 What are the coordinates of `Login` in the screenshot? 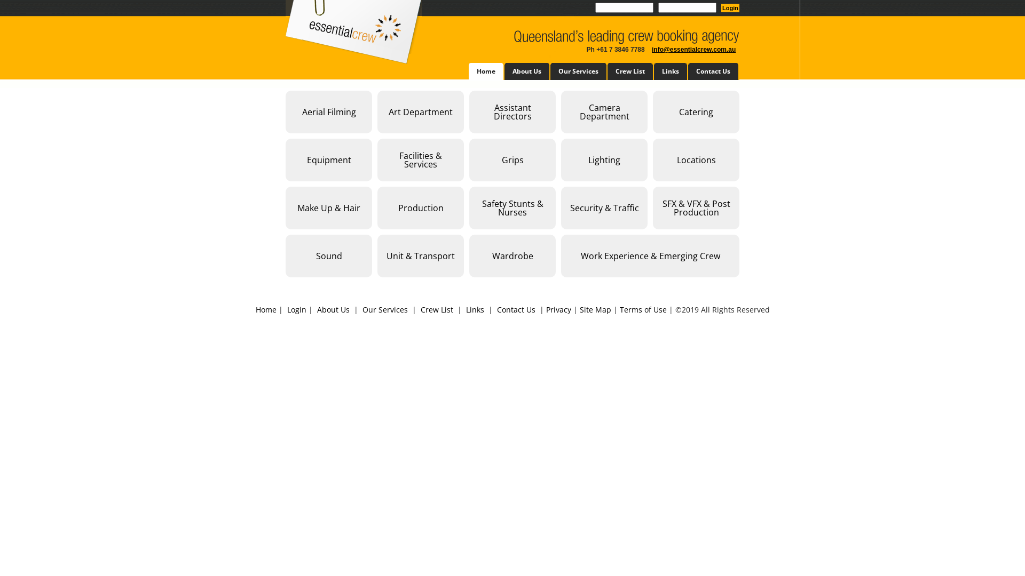 It's located at (297, 309).